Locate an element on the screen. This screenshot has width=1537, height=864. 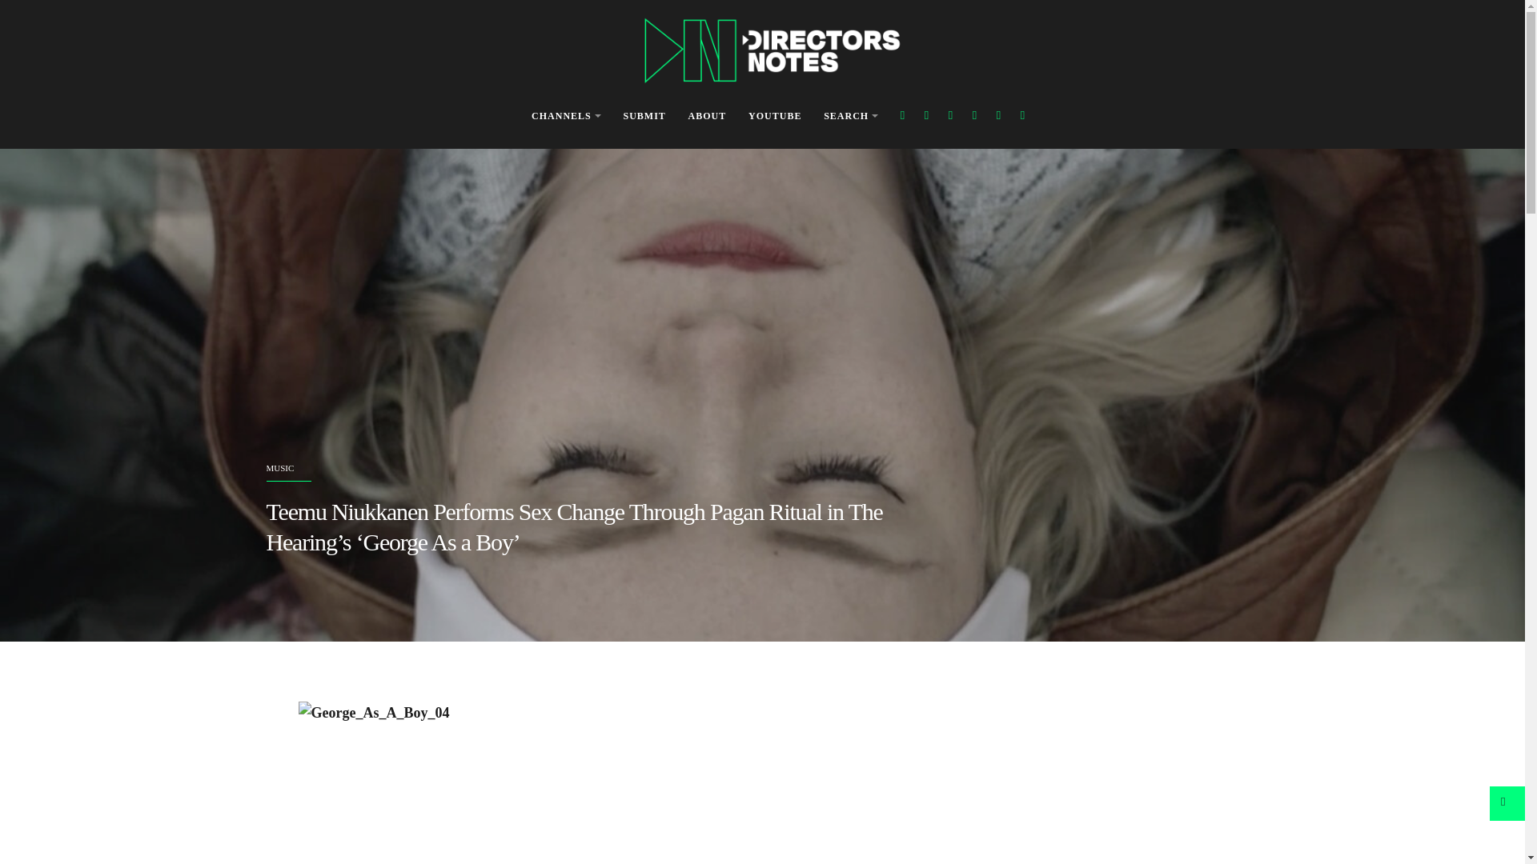
Twitter is located at coordinates (925, 115).